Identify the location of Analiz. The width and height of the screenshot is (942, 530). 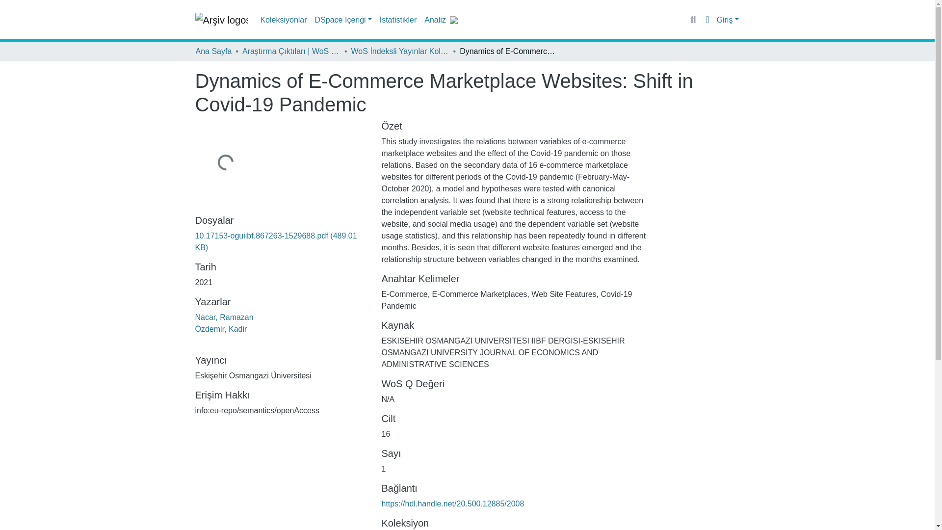
(435, 20).